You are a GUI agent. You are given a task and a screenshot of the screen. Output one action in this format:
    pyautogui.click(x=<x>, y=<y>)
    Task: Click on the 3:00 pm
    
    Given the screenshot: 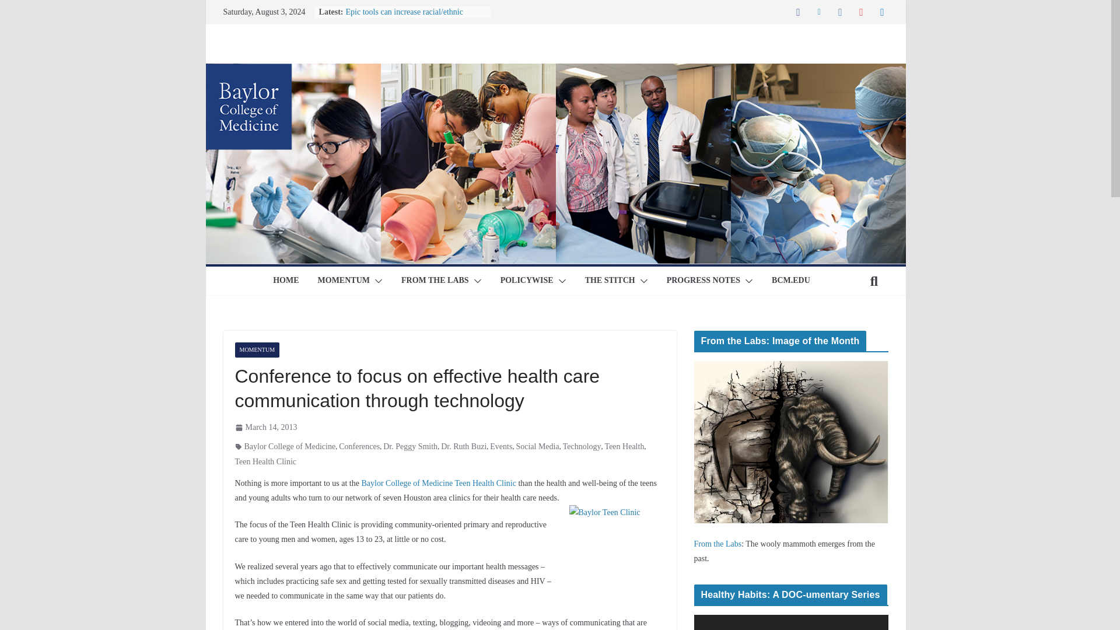 What is the action you would take?
    pyautogui.click(x=265, y=427)
    